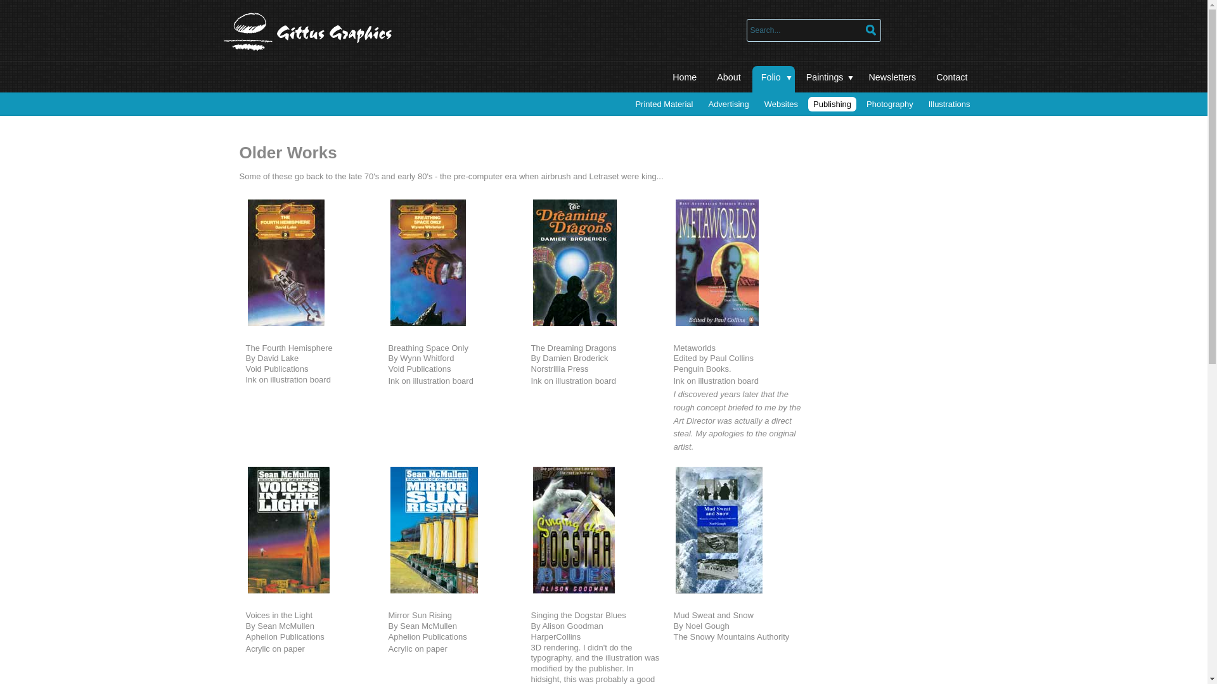 Image resolution: width=1217 pixels, height=684 pixels. Describe the element at coordinates (728, 104) in the screenshot. I see `Advertising` at that location.